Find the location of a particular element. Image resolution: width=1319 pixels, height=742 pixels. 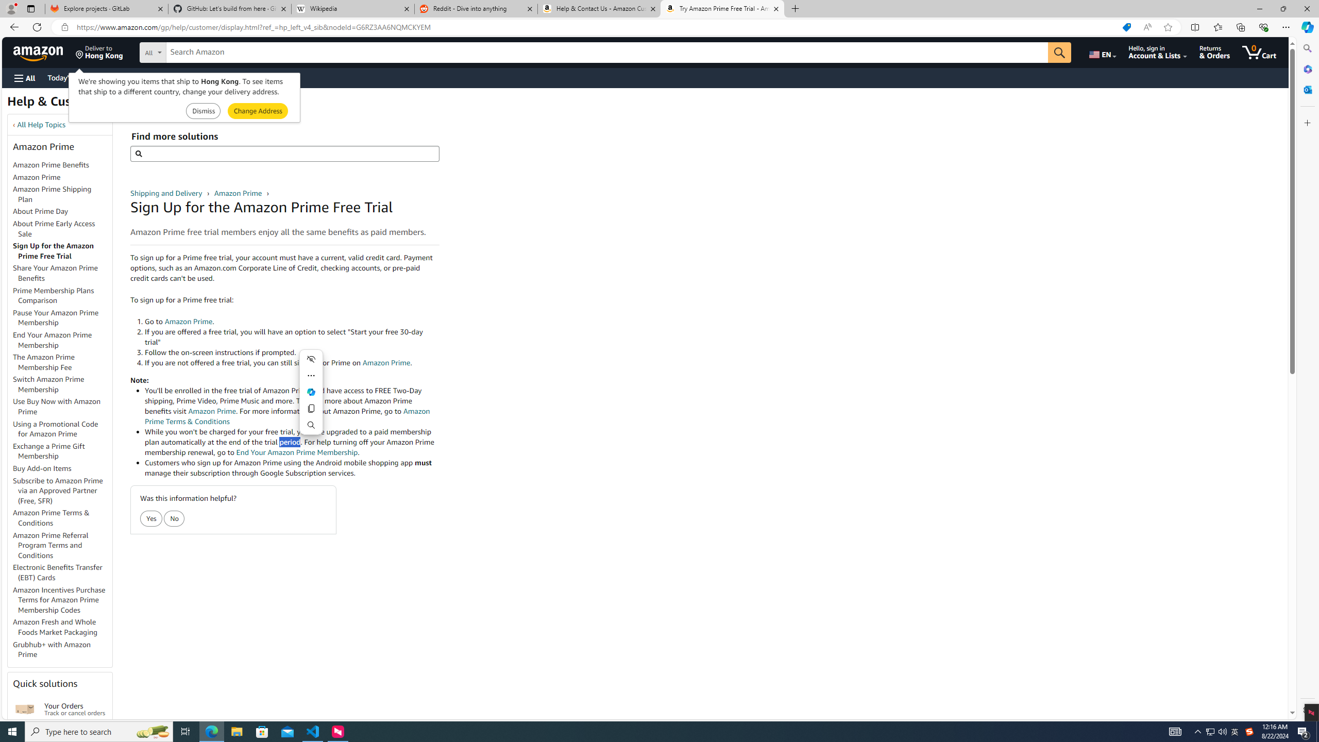

About Prime Early Access Sale is located at coordinates (62, 229).